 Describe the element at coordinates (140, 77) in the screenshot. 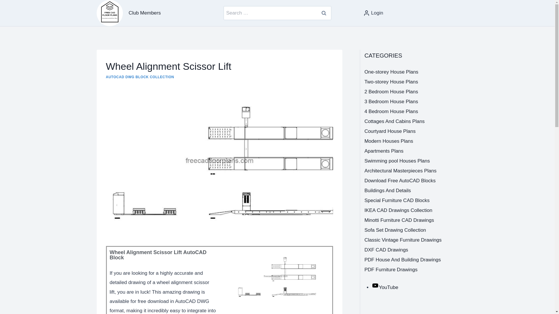

I see `AUTOCAD DWG BLOCK COLLECTION` at that location.